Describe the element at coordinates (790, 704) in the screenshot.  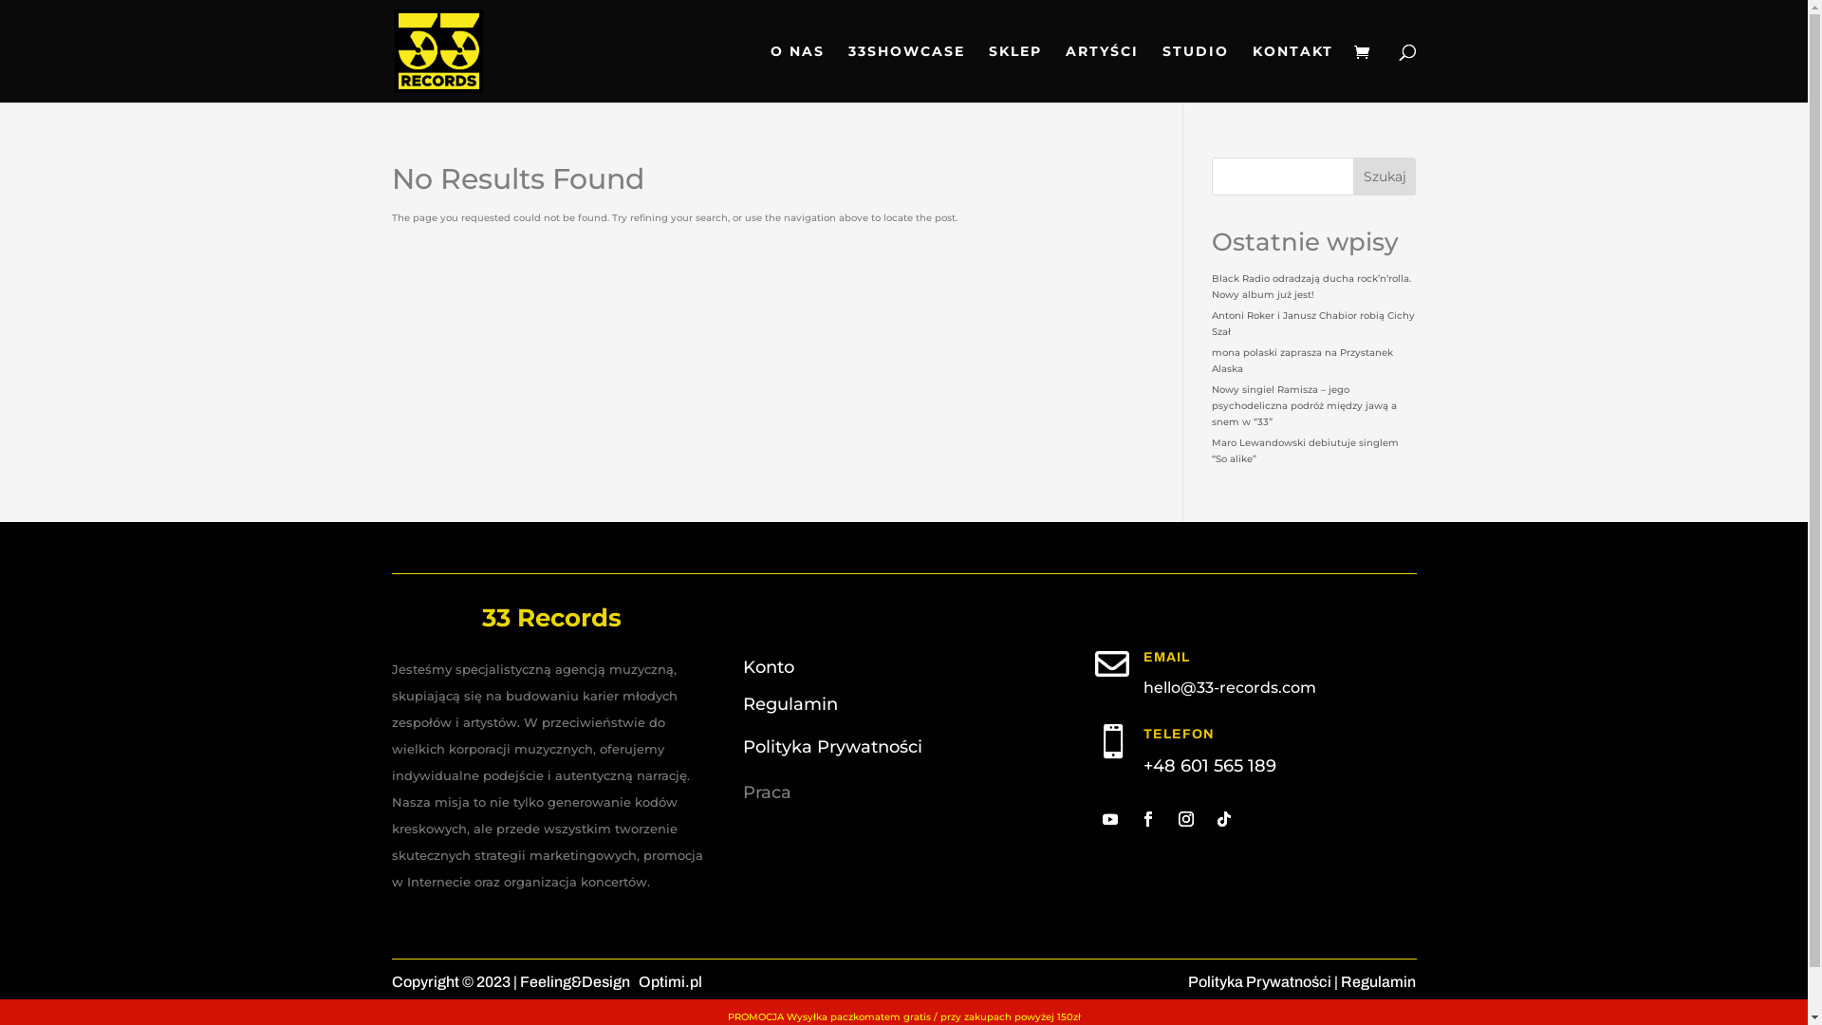
I see `Regulamin` at that location.